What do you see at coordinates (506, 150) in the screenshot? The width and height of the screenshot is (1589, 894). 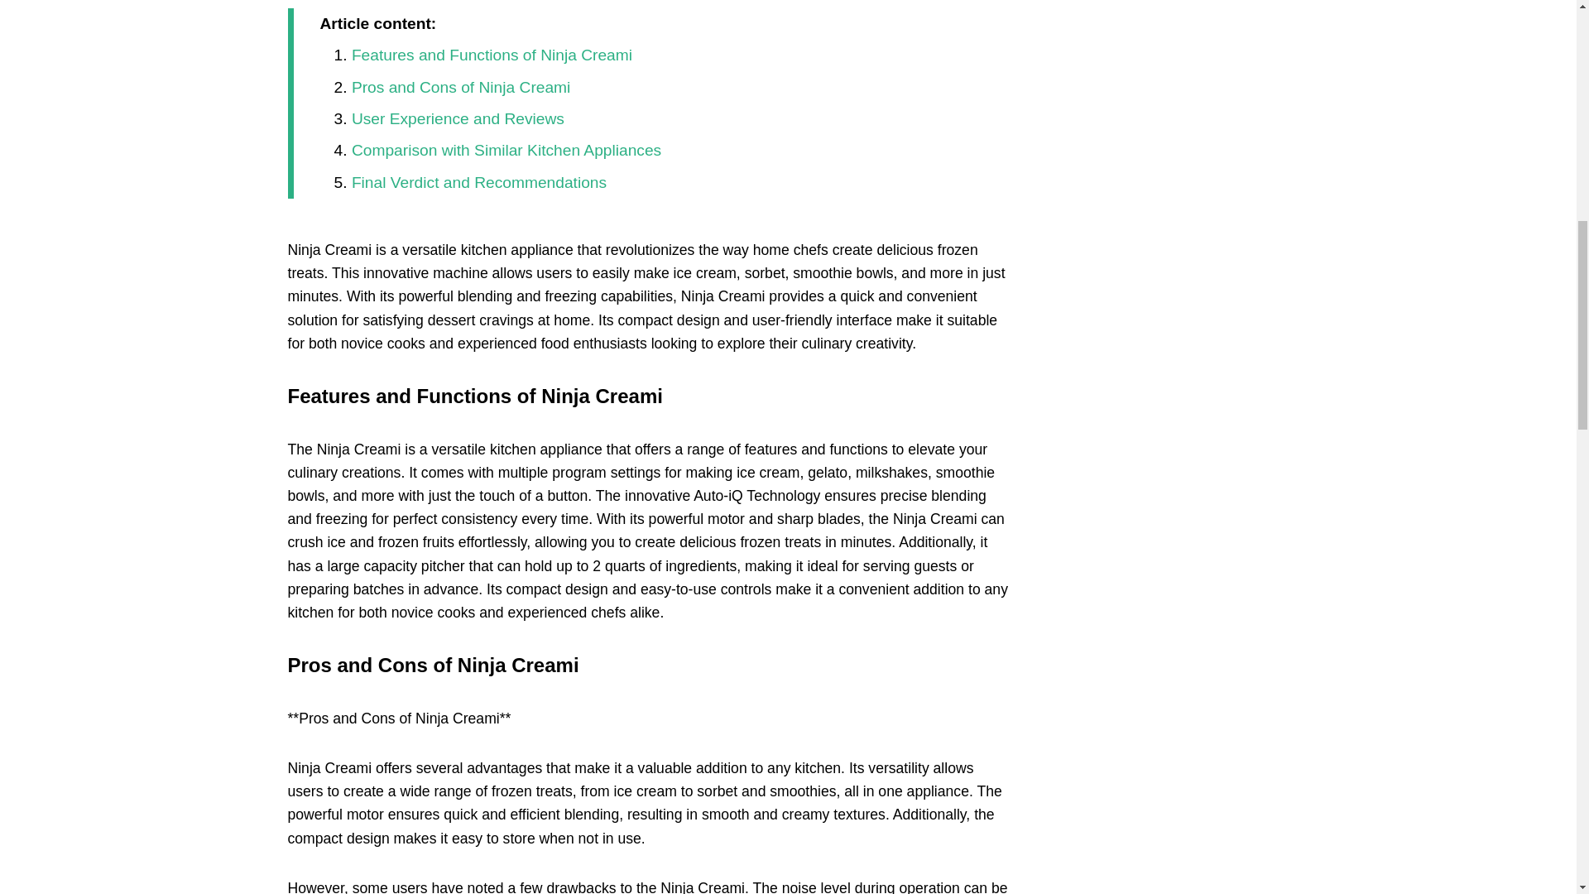 I see `Comparison with Similar Kitchen Appliances` at bounding box center [506, 150].